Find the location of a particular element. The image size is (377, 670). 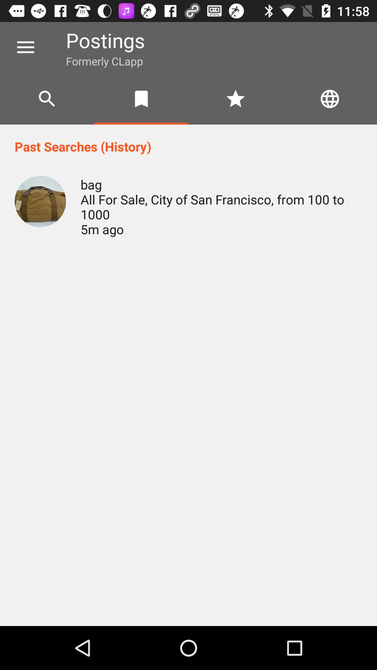

press the icon below past searches (history) item is located at coordinates (40, 201).